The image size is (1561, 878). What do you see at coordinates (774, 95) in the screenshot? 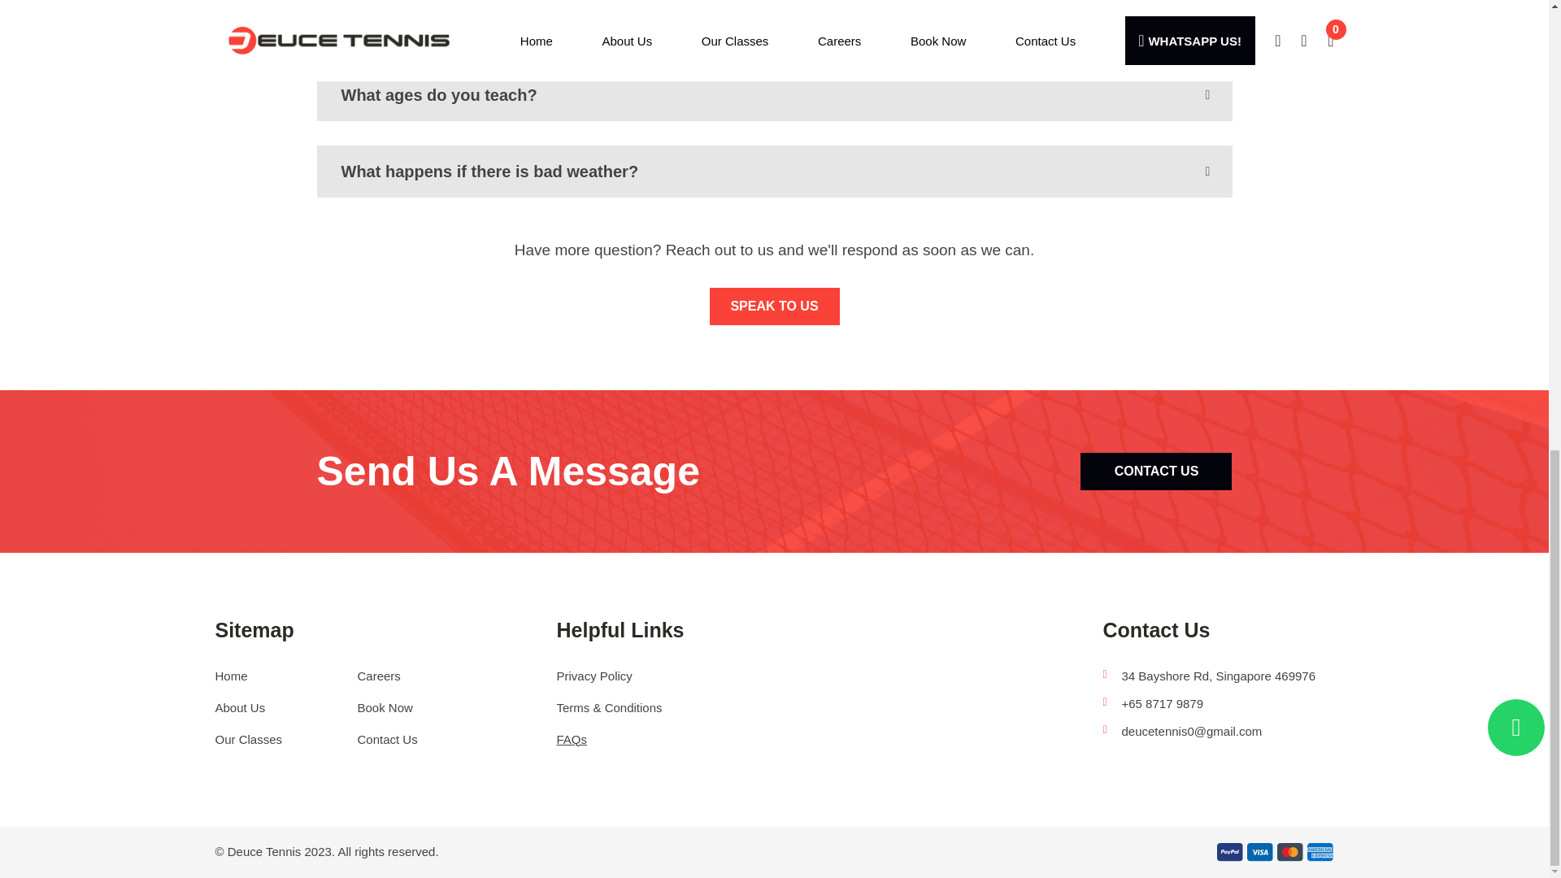
I see `What ages do you teach?` at bounding box center [774, 95].